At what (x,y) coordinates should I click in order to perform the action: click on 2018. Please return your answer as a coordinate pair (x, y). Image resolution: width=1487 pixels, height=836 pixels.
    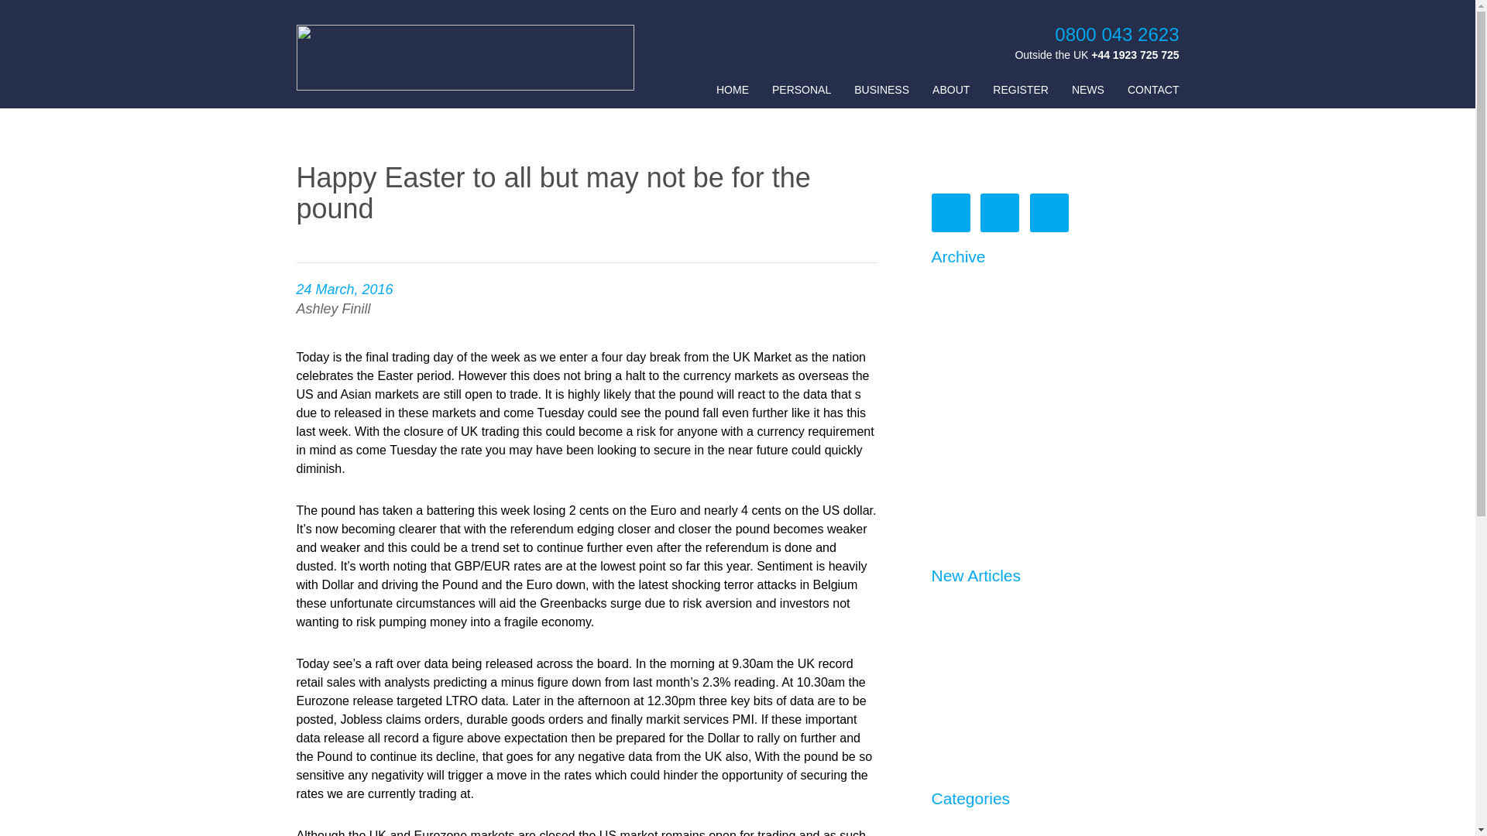
    Looking at the image, I should click on (945, 340).